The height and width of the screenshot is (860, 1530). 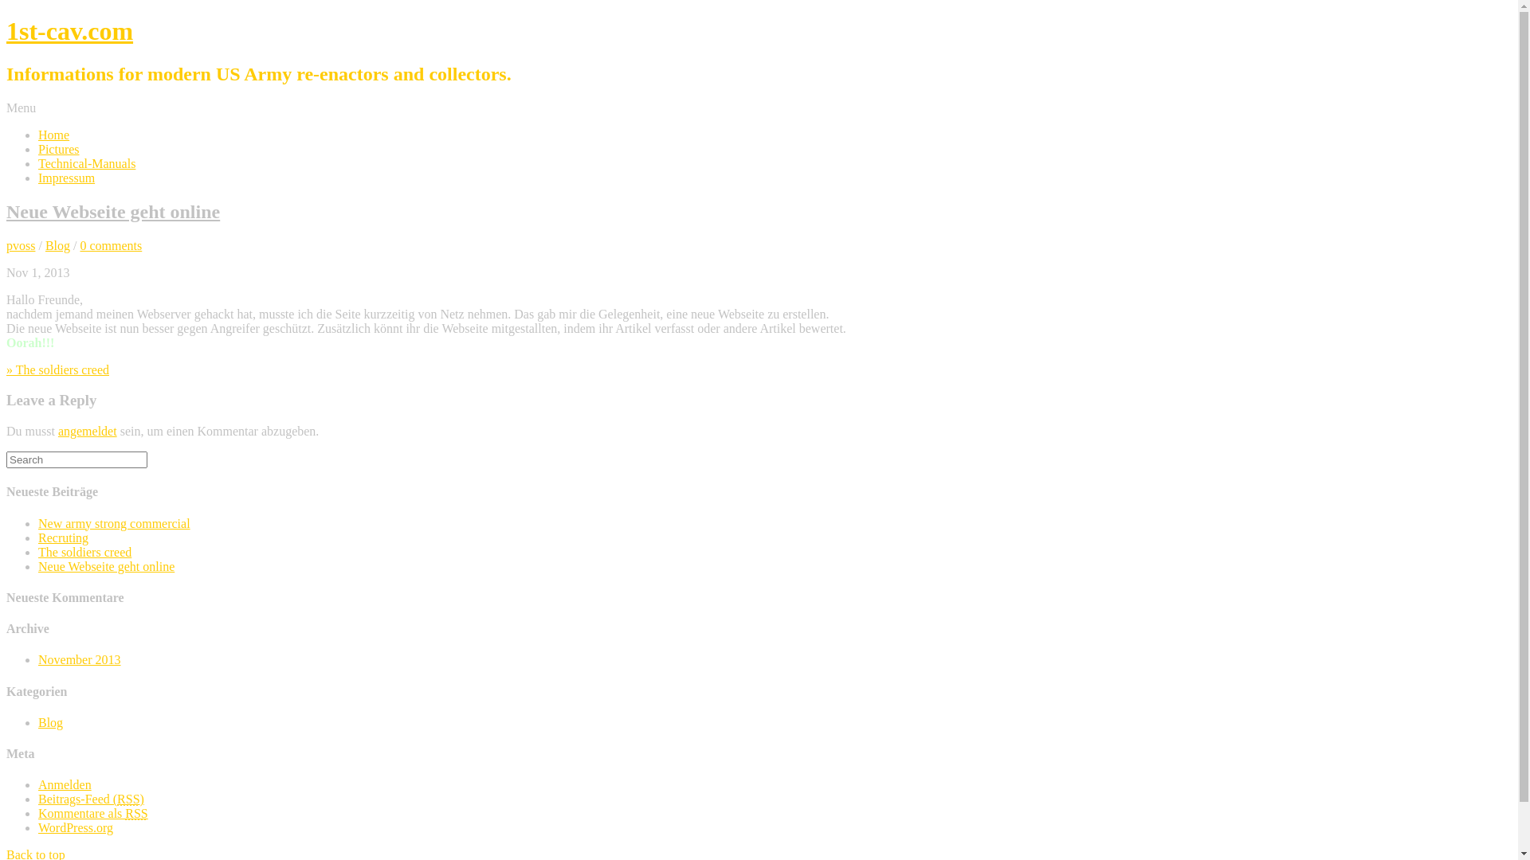 I want to click on 0 comments, so click(x=111, y=245).